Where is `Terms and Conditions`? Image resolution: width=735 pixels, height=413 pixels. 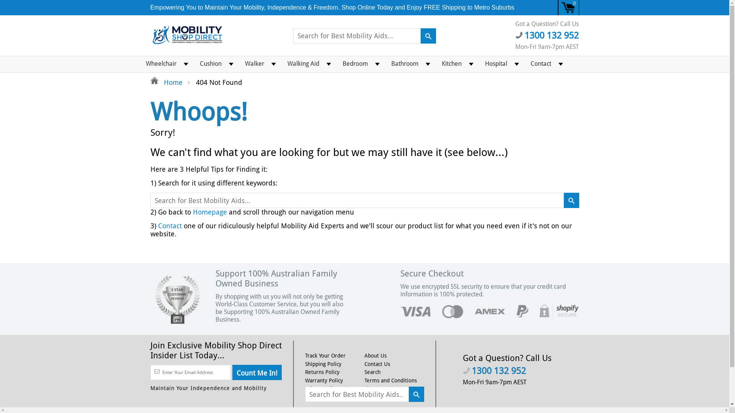 Terms and Conditions is located at coordinates (390, 380).